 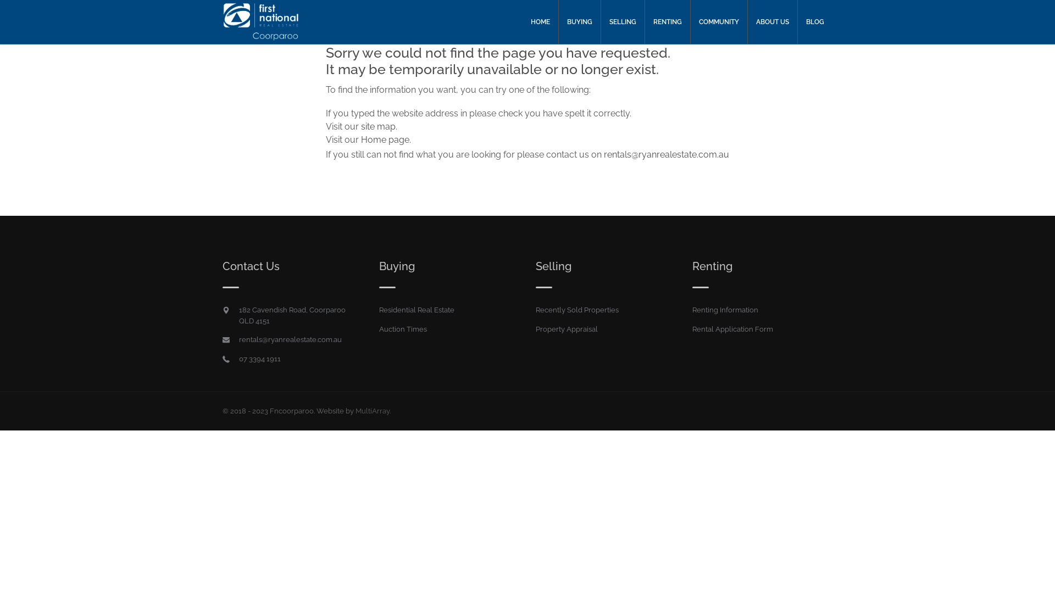 I want to click on Renting Information, so click(x=725, y=310).